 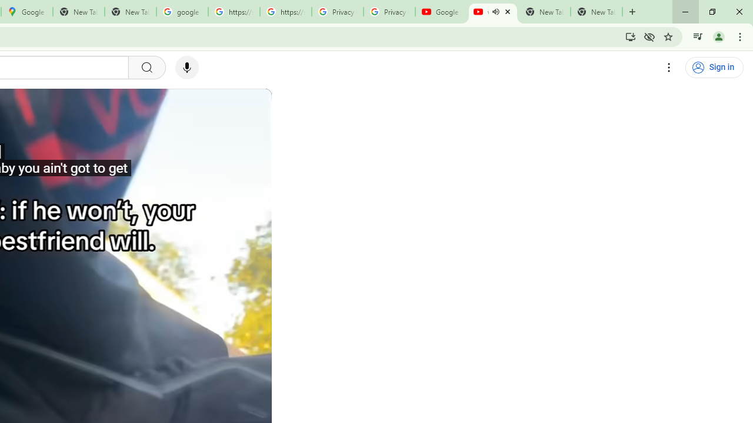 What do you see at coordinates (719, 36) in the screenshot?
I see `You` at bounding box center [719, 36].